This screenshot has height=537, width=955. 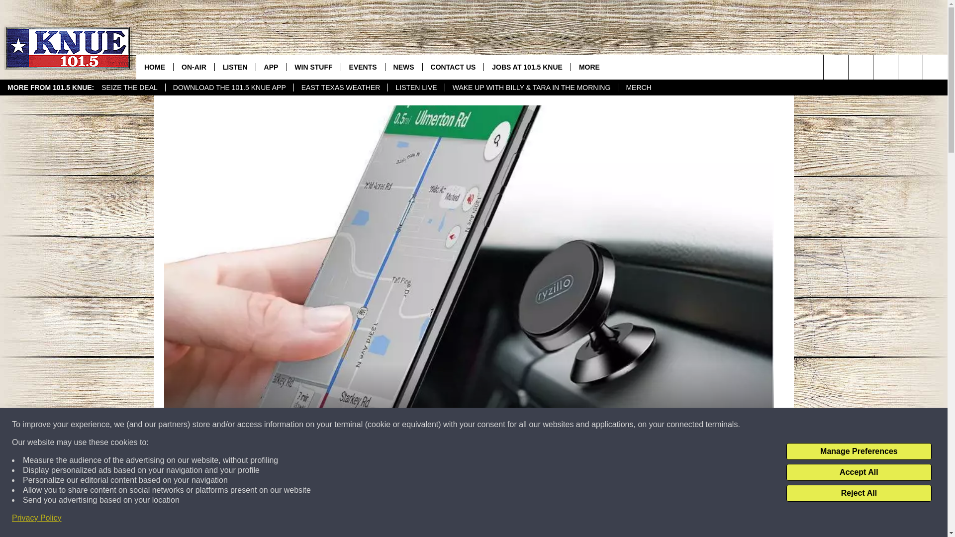 I want to click on MERCH, so click(x=638, y=88).